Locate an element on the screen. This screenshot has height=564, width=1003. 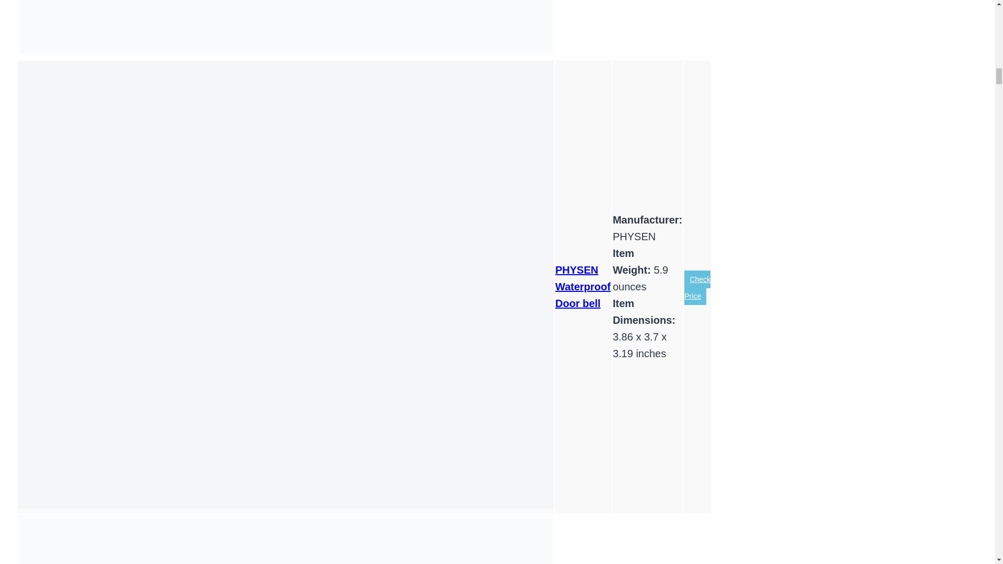
TECKNET-Self-Powered-Wireless-Doorbell is located at coordinates (285, 27).